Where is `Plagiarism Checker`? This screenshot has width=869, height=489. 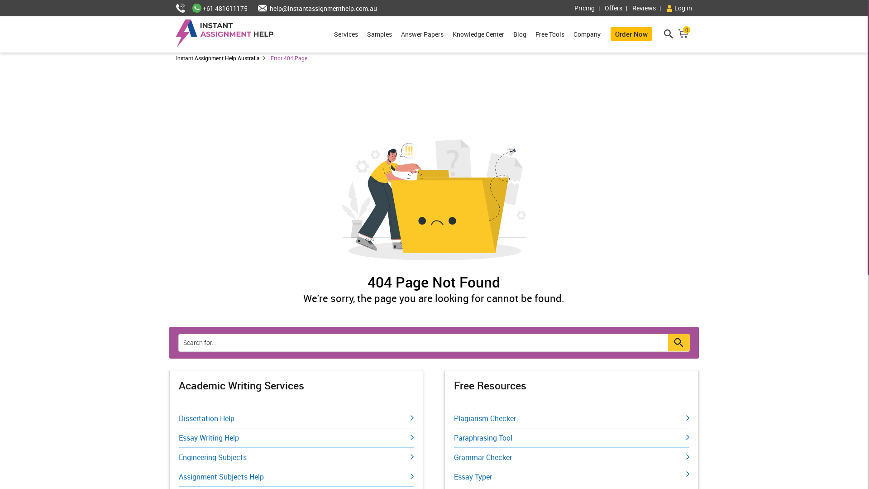
Plagiarism Checker is located at coordinates (571, 418).